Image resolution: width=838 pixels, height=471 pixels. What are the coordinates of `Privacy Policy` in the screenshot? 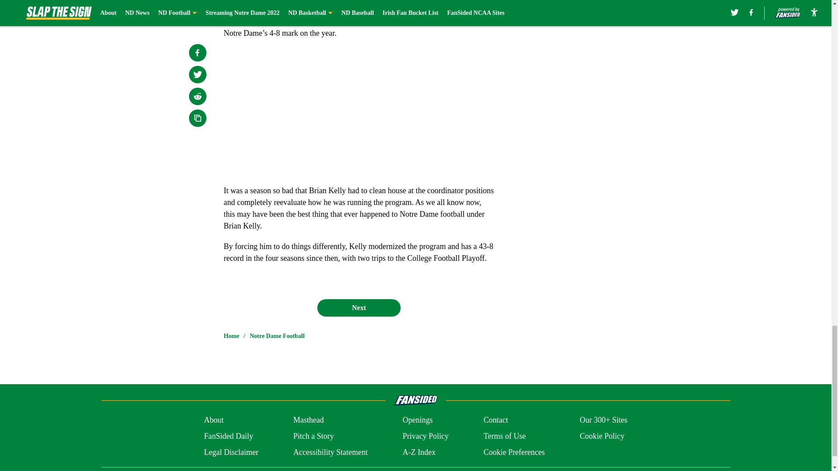 It's located at (425, 436).